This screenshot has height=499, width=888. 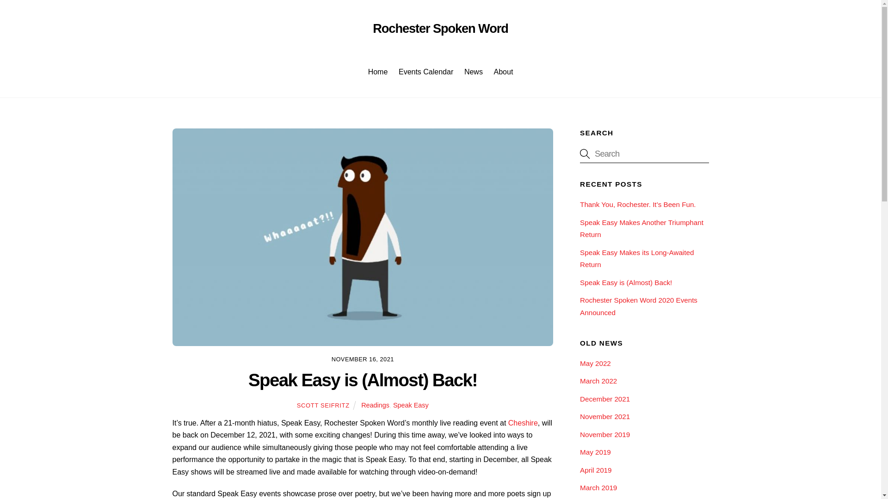 What do you see at coordinates (636, 258) in the screenshot?
I see `Search` at bounding box center [636, 258].